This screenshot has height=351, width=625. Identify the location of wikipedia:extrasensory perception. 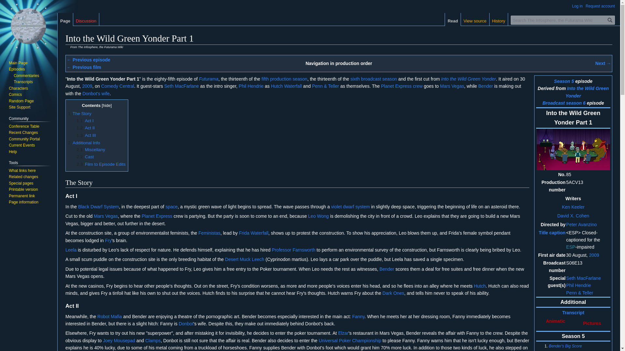
(570, 247).